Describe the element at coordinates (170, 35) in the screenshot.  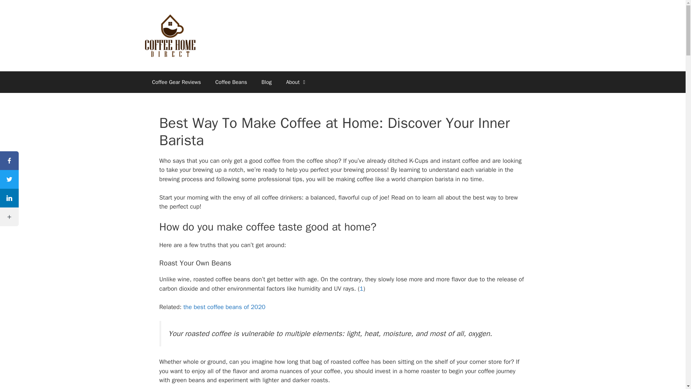
I see `Coffee Home Direct` at that location.